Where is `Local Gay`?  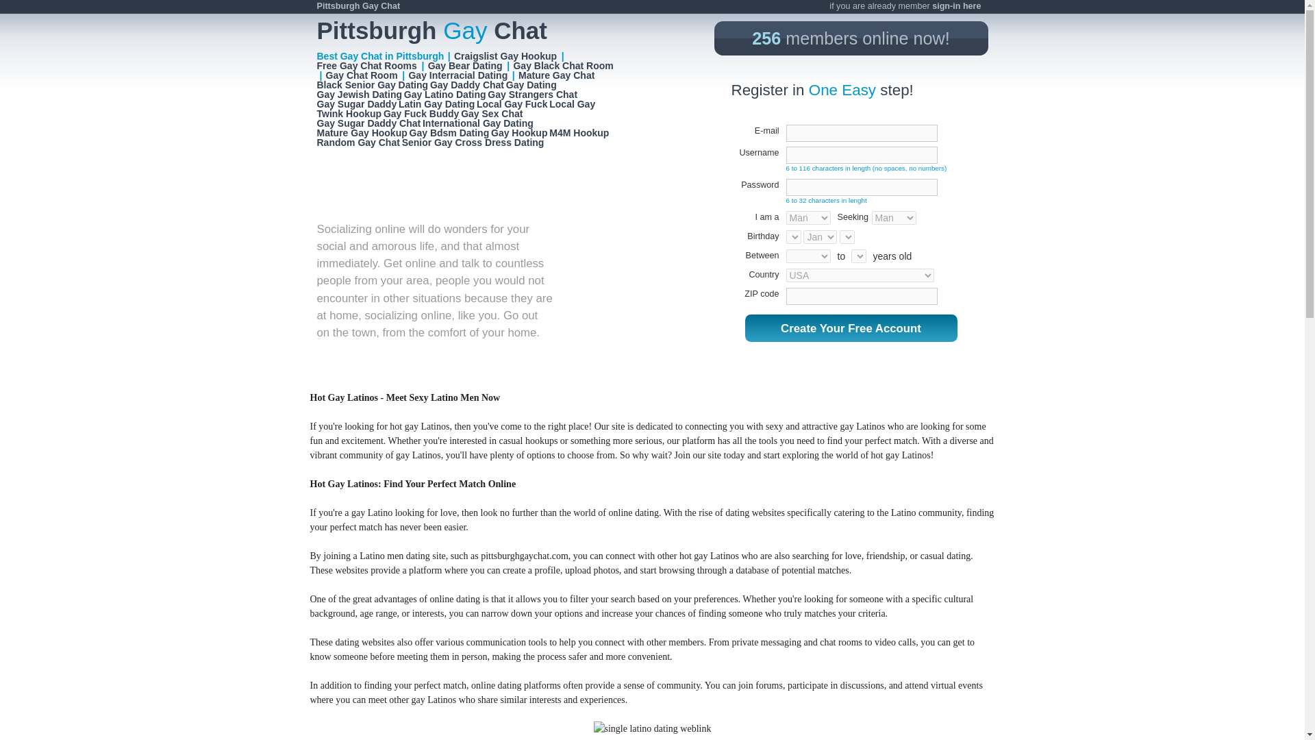 Local Gay is located at coordinates (573, 103).